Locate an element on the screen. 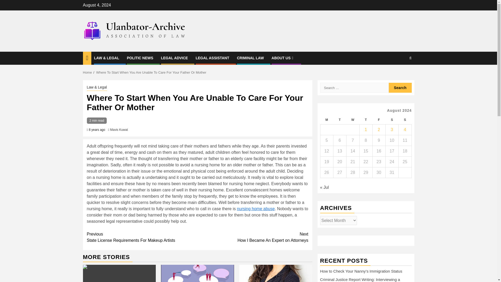 The height and width of the screenshot is (282, 501). Search is located at coordinates (283, 58).